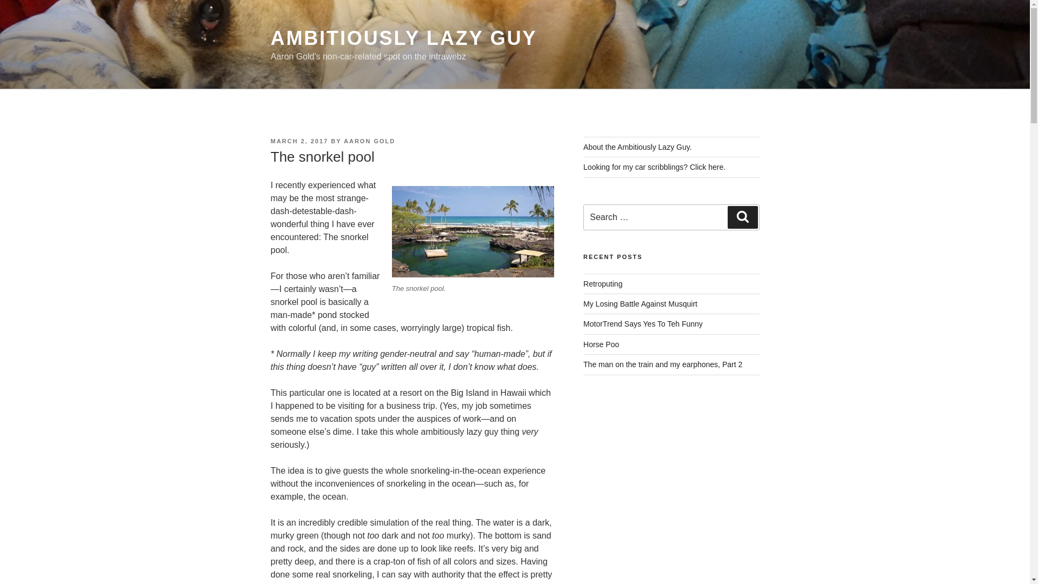 Image resolution: width=1038 pixels, height=584 pixels. What do you see at coordinates (654, 167) in the screenshot?
I see `Looking for my car scribblings? Click here.` at bounding box center [654, 167].